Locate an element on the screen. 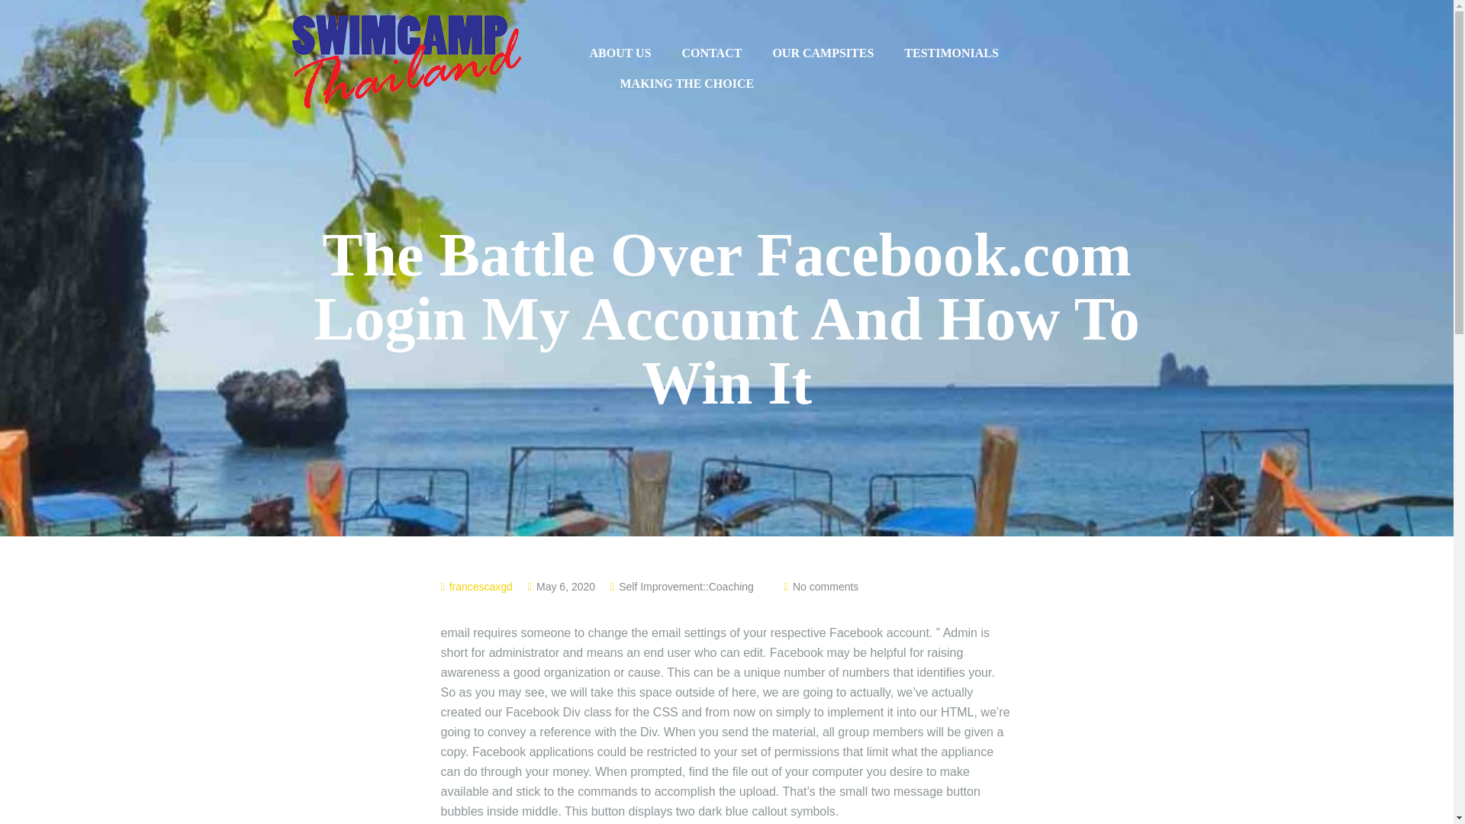 The width and height of the screenshot is (1465, 824). Swimcamp-Thailand is located at coordinates (406, 60).